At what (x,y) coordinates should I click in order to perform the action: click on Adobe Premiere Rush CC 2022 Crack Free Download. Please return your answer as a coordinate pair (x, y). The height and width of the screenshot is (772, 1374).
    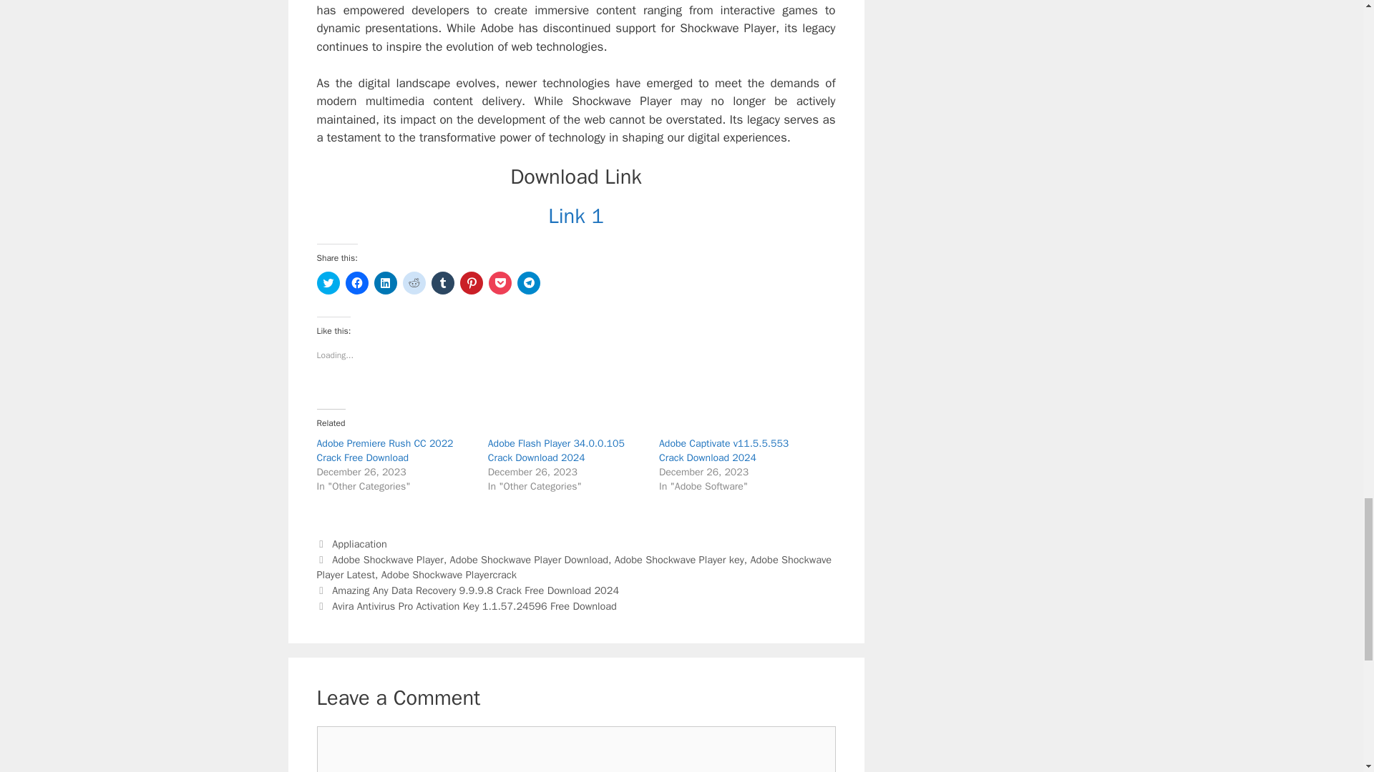
    Looking at the image, I should click on (384, 450).